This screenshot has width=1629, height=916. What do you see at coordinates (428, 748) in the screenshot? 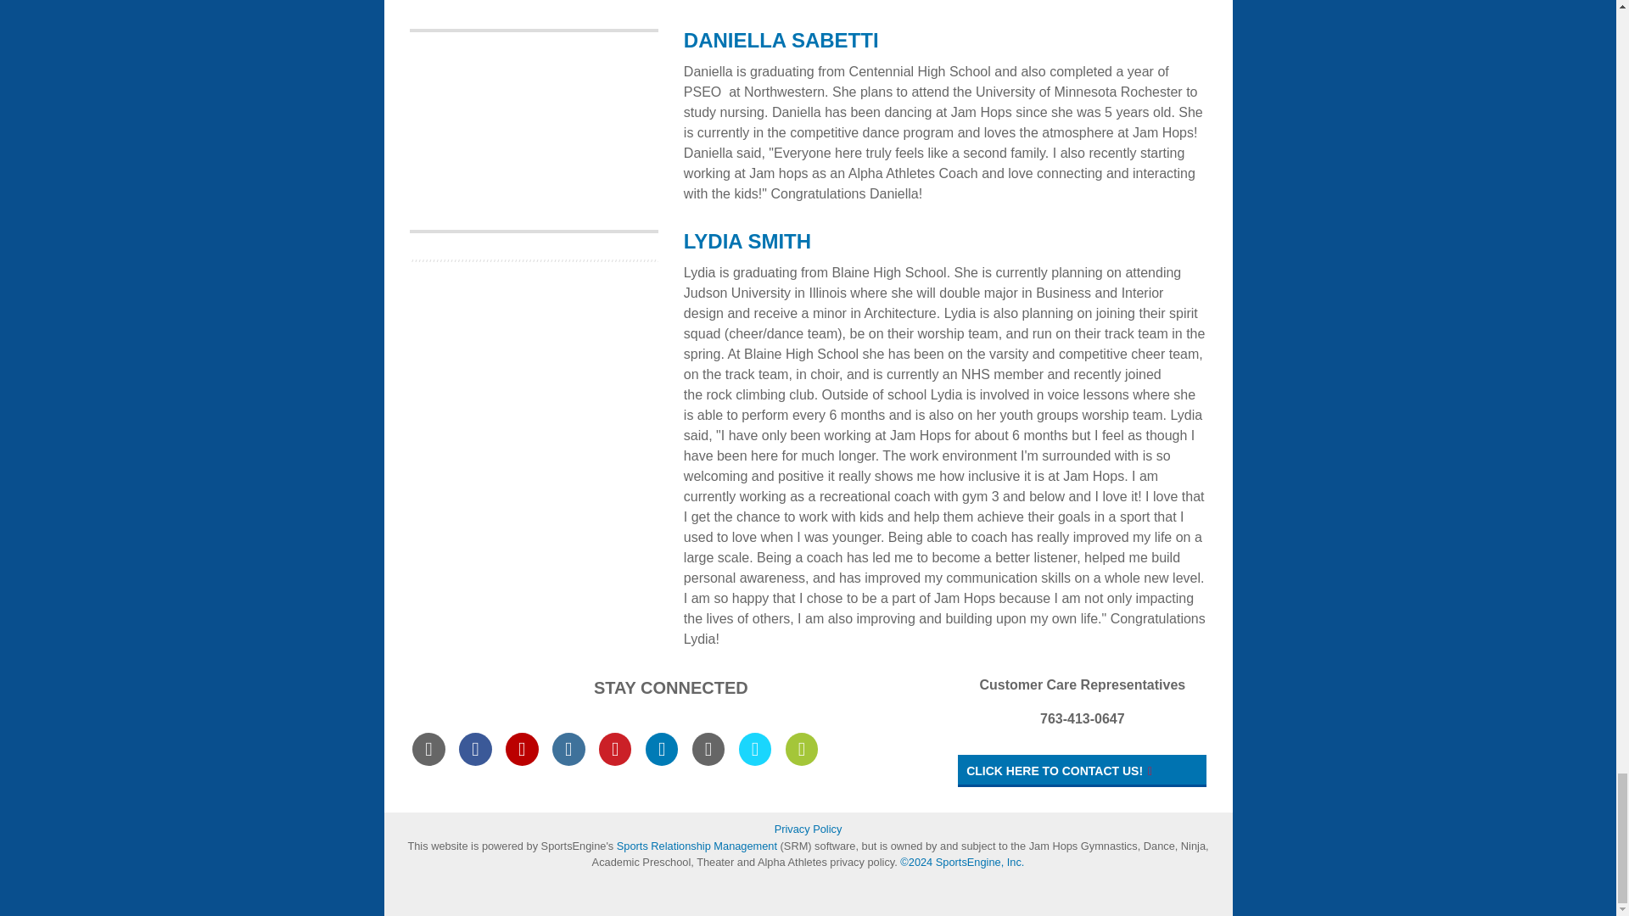
I see `E-Mail` at bounding box center [428, 748].